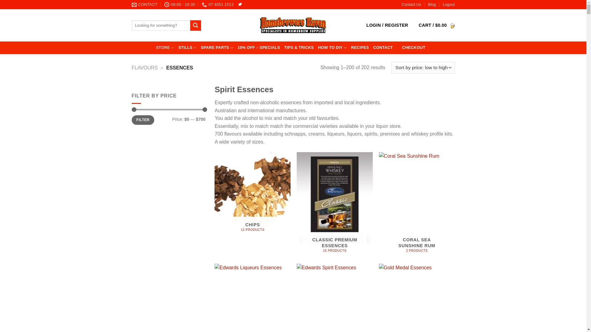 This screenshot has height=332, width=591. I want to click on CLASSIC PREMIUM ESSENCES
15 PRODUCTS, so click(335, 205).